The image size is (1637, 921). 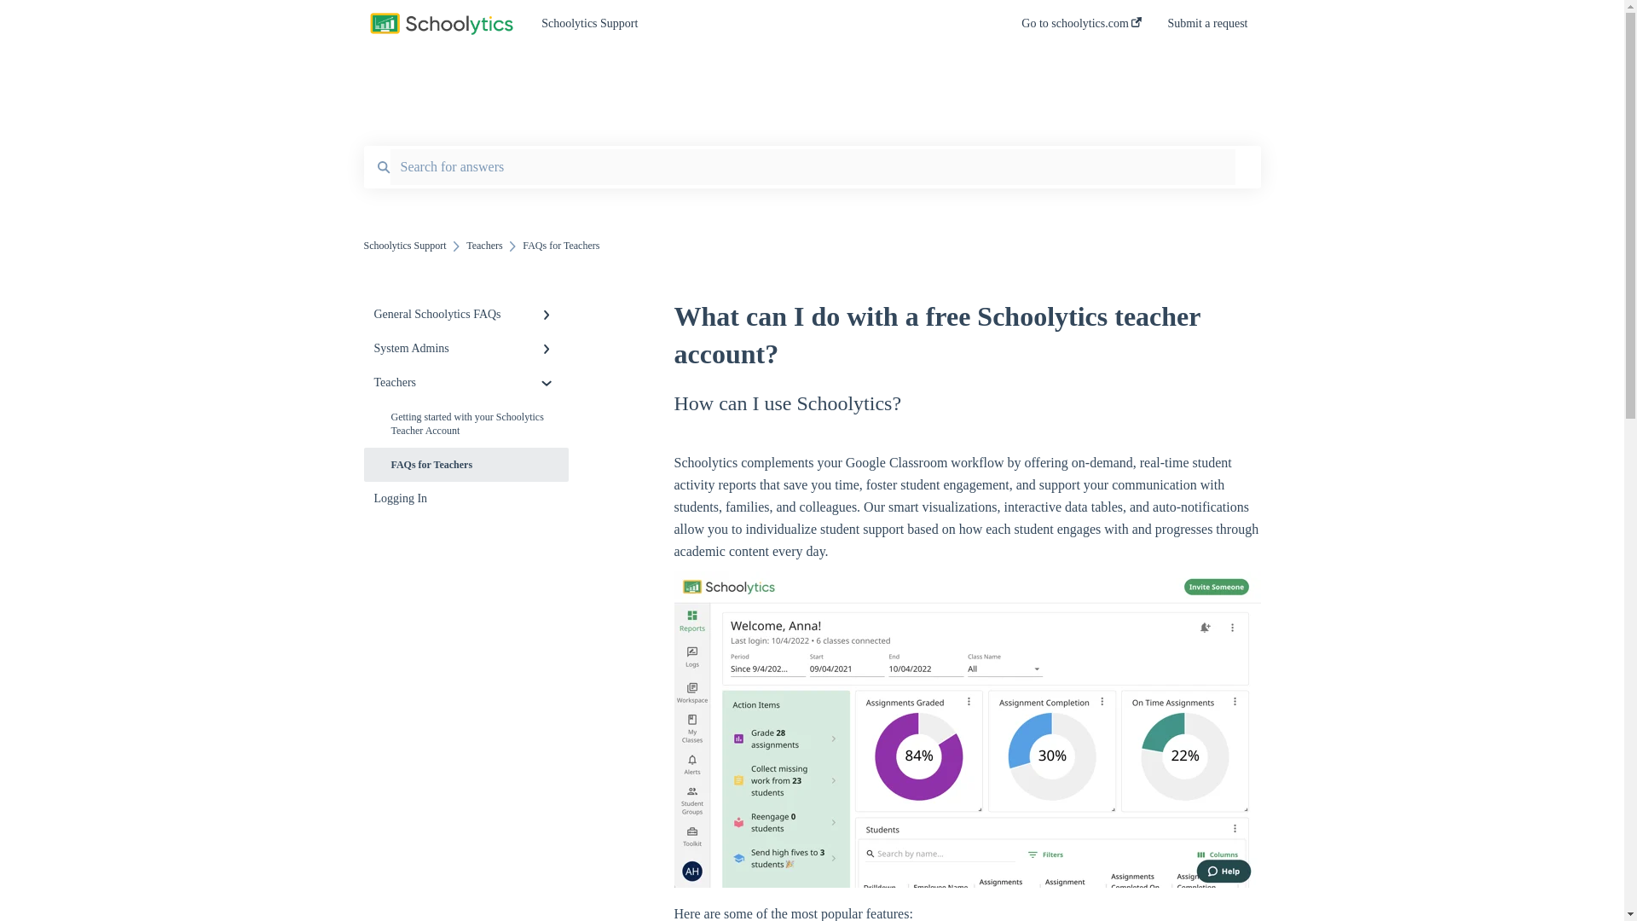 What do you see at coordinates (466, 464) in the screenshot?
I see `FAQs for Teachers` at bounding box center [466, 464].